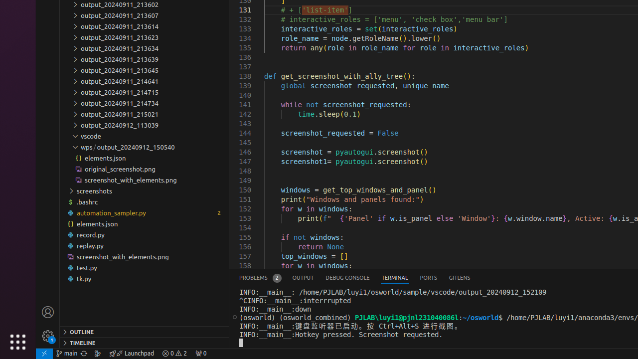  Describe the element at coordinates (67, 354) in the screenshot. I see `OSWorld (Git) - main, Checkout Branch/Tag...` at that location.